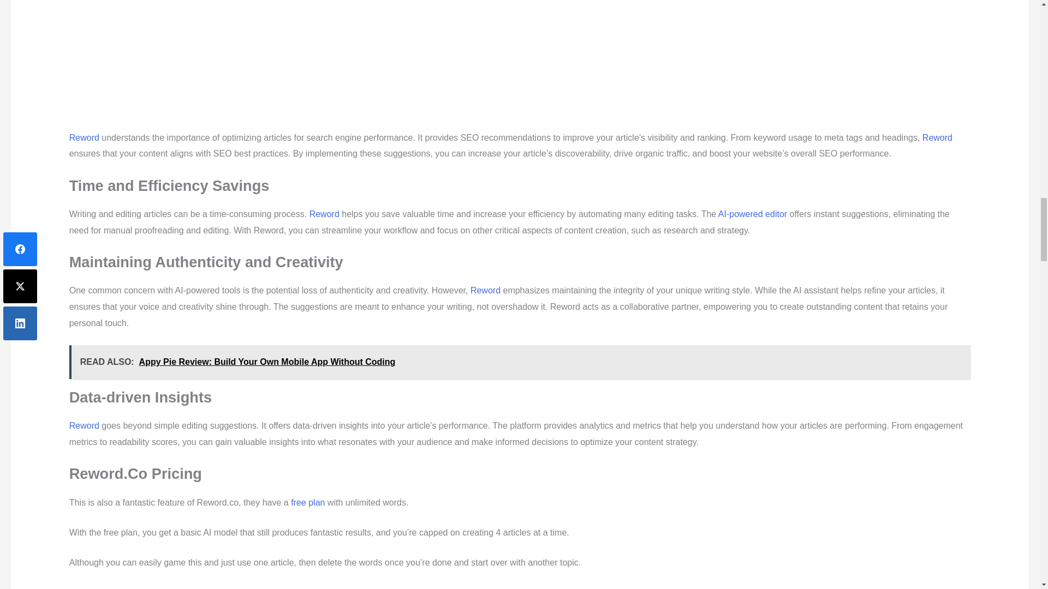  I want to click on Reword, so click(84, 137).